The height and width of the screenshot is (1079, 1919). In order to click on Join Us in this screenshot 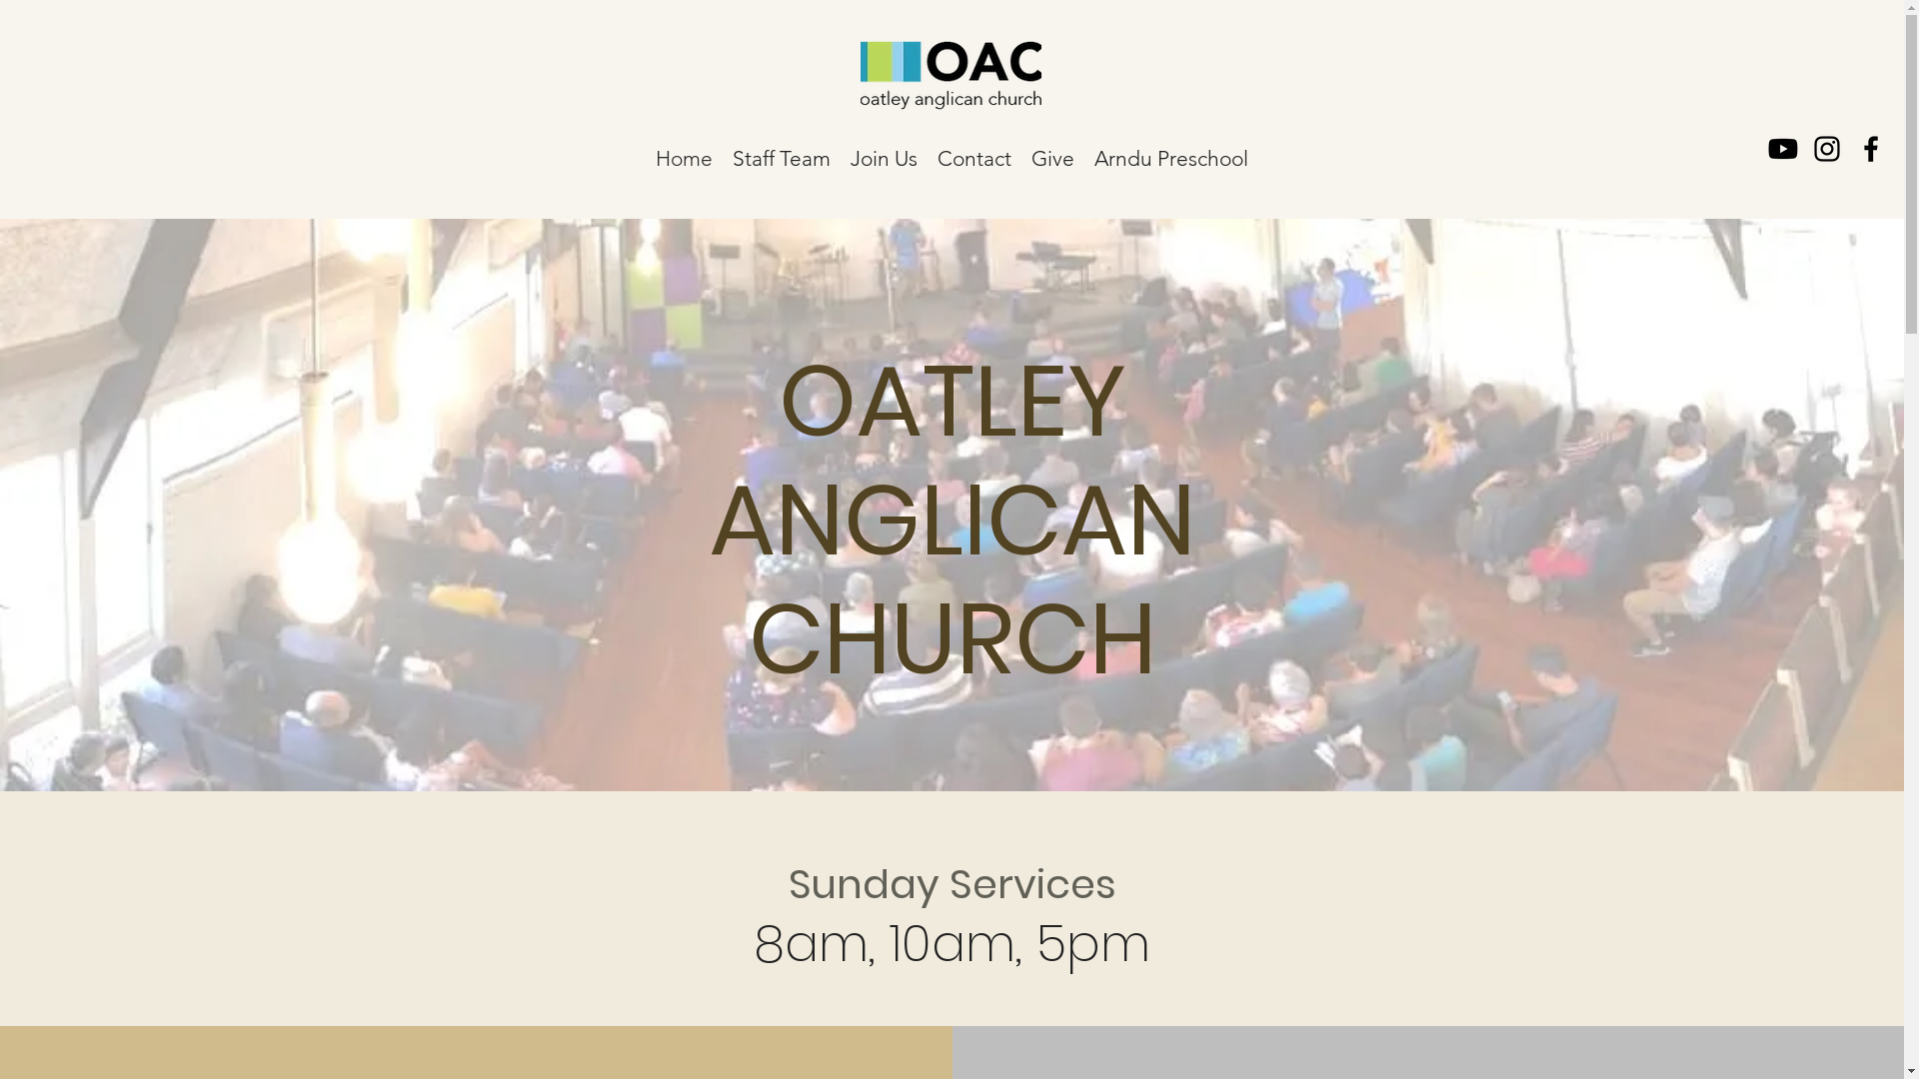, I will do `click(884, 155)`.